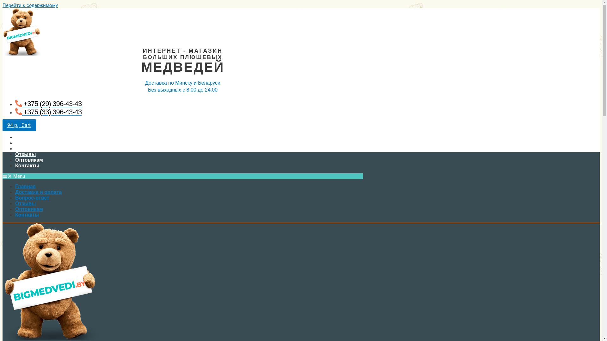 The width and height of the screenshot is (607, 341). Describe the element at coordinates (48, 104) in the screenshot. I see `+375 (29) 396-43-43` at that location.